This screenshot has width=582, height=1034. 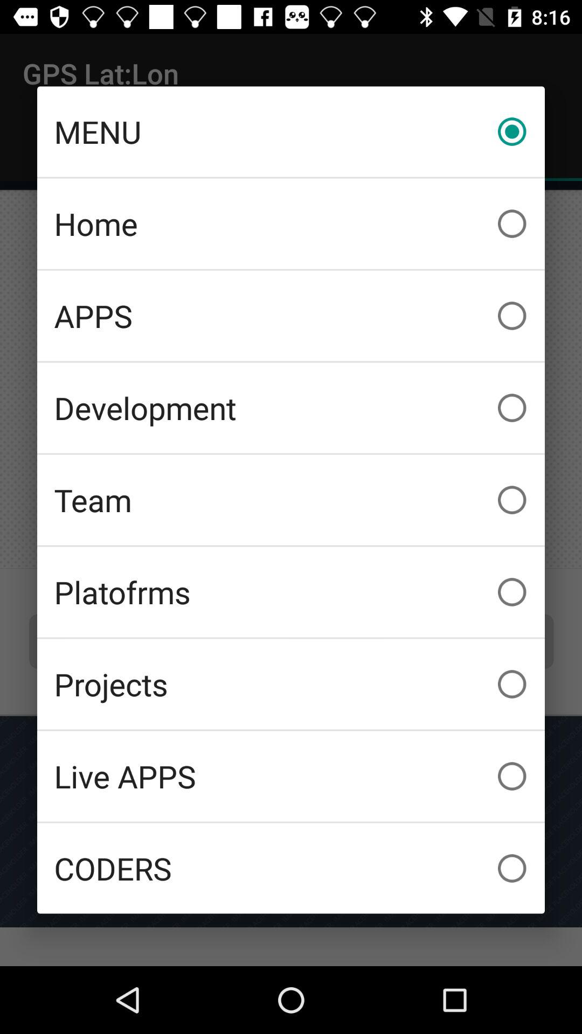 What do you see at coordinates (291, 408) in the screenshot?
I see `tap the icon below the apps item` at bounding box center [291, 408].